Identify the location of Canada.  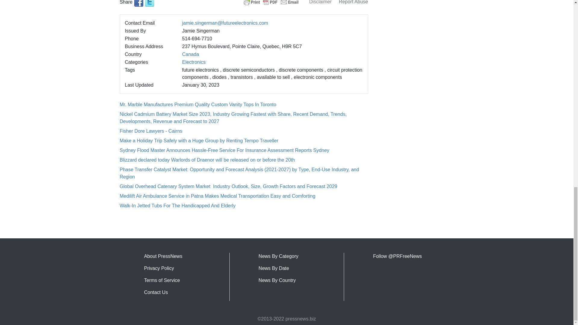
(190, 54).